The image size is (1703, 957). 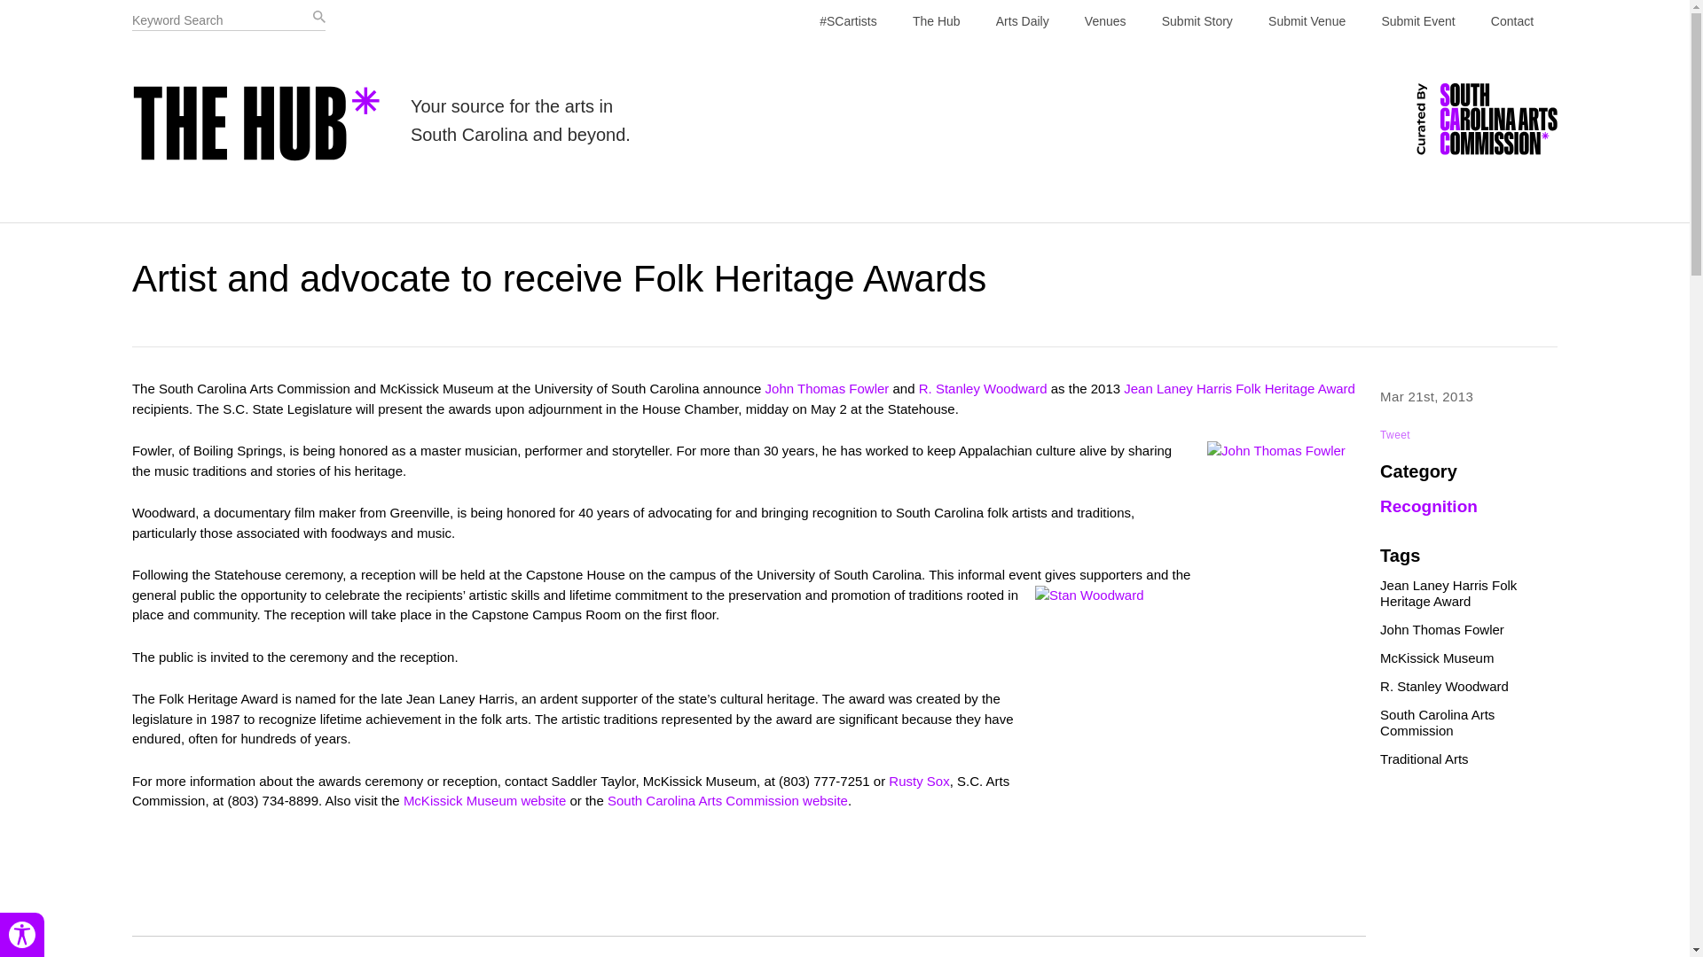 What do you see at coordinates (827, 388) in the screenshot?
I see `John Thomas Fowler` at bounding box center [827, 388].